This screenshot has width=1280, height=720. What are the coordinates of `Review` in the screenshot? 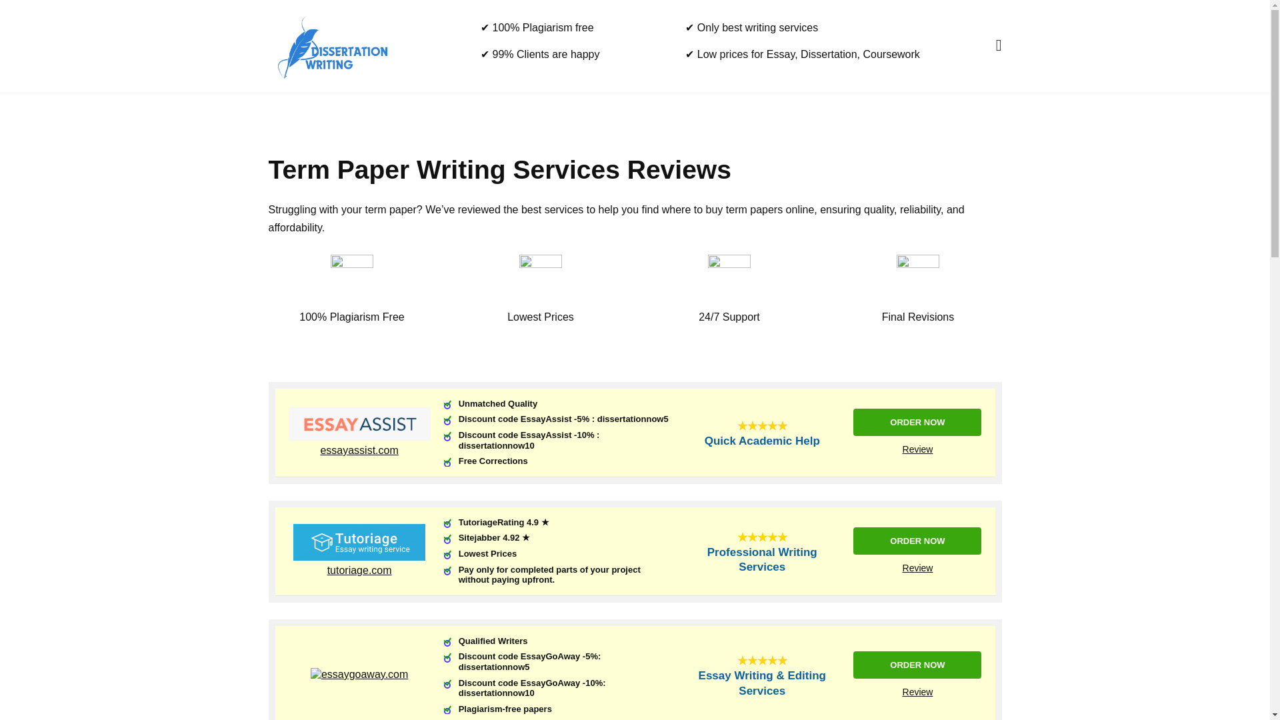 It's located at (917, 692).